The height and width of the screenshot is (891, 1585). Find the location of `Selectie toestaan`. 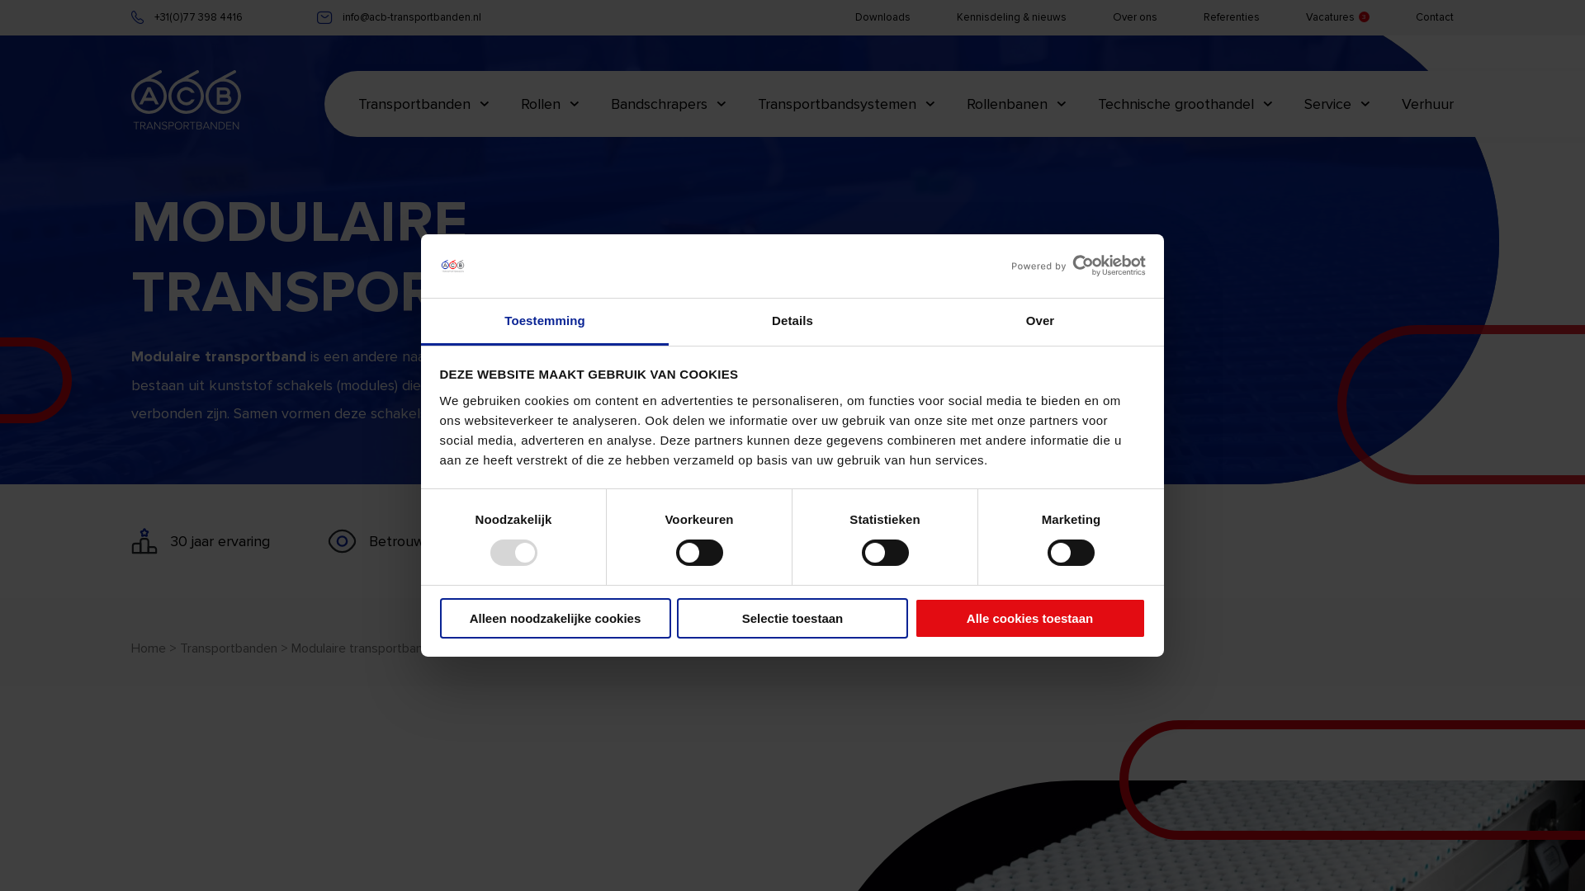

Selectie toestaan is located at coordinates (792, 619).